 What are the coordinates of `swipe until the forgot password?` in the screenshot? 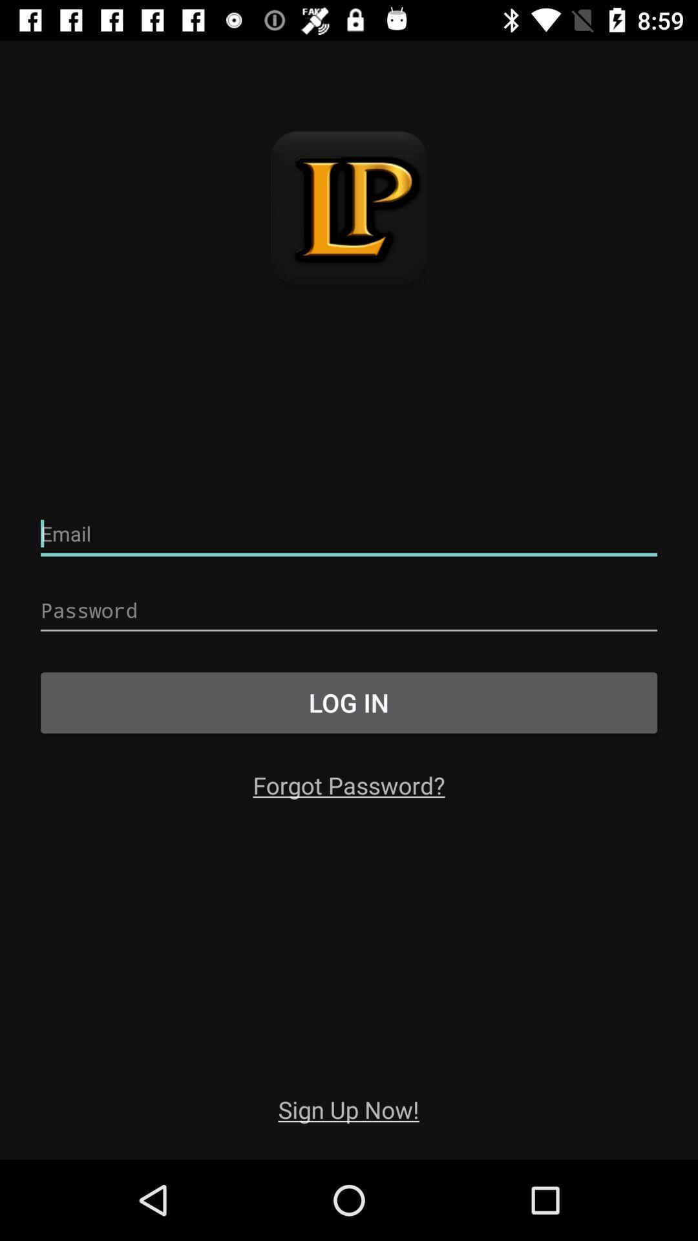 It's located at (349, 785).